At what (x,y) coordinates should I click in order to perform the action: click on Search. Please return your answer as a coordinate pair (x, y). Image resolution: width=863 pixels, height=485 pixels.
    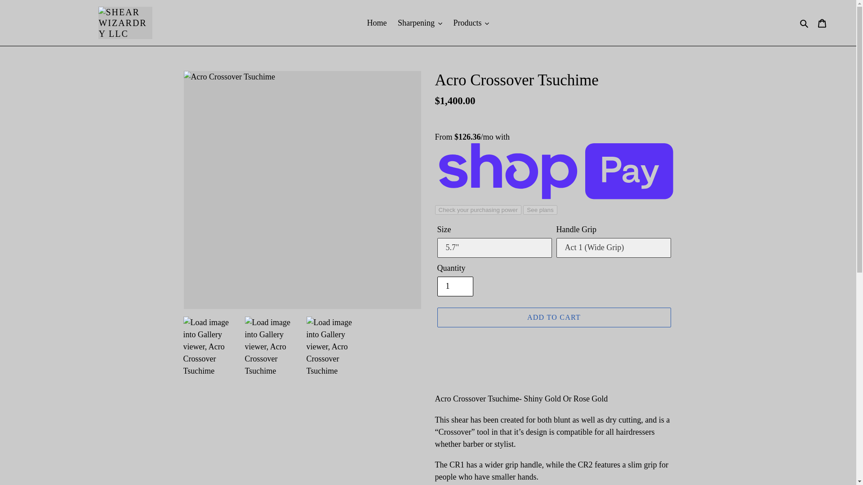
    Looking at the image, I should click on (805, 22).